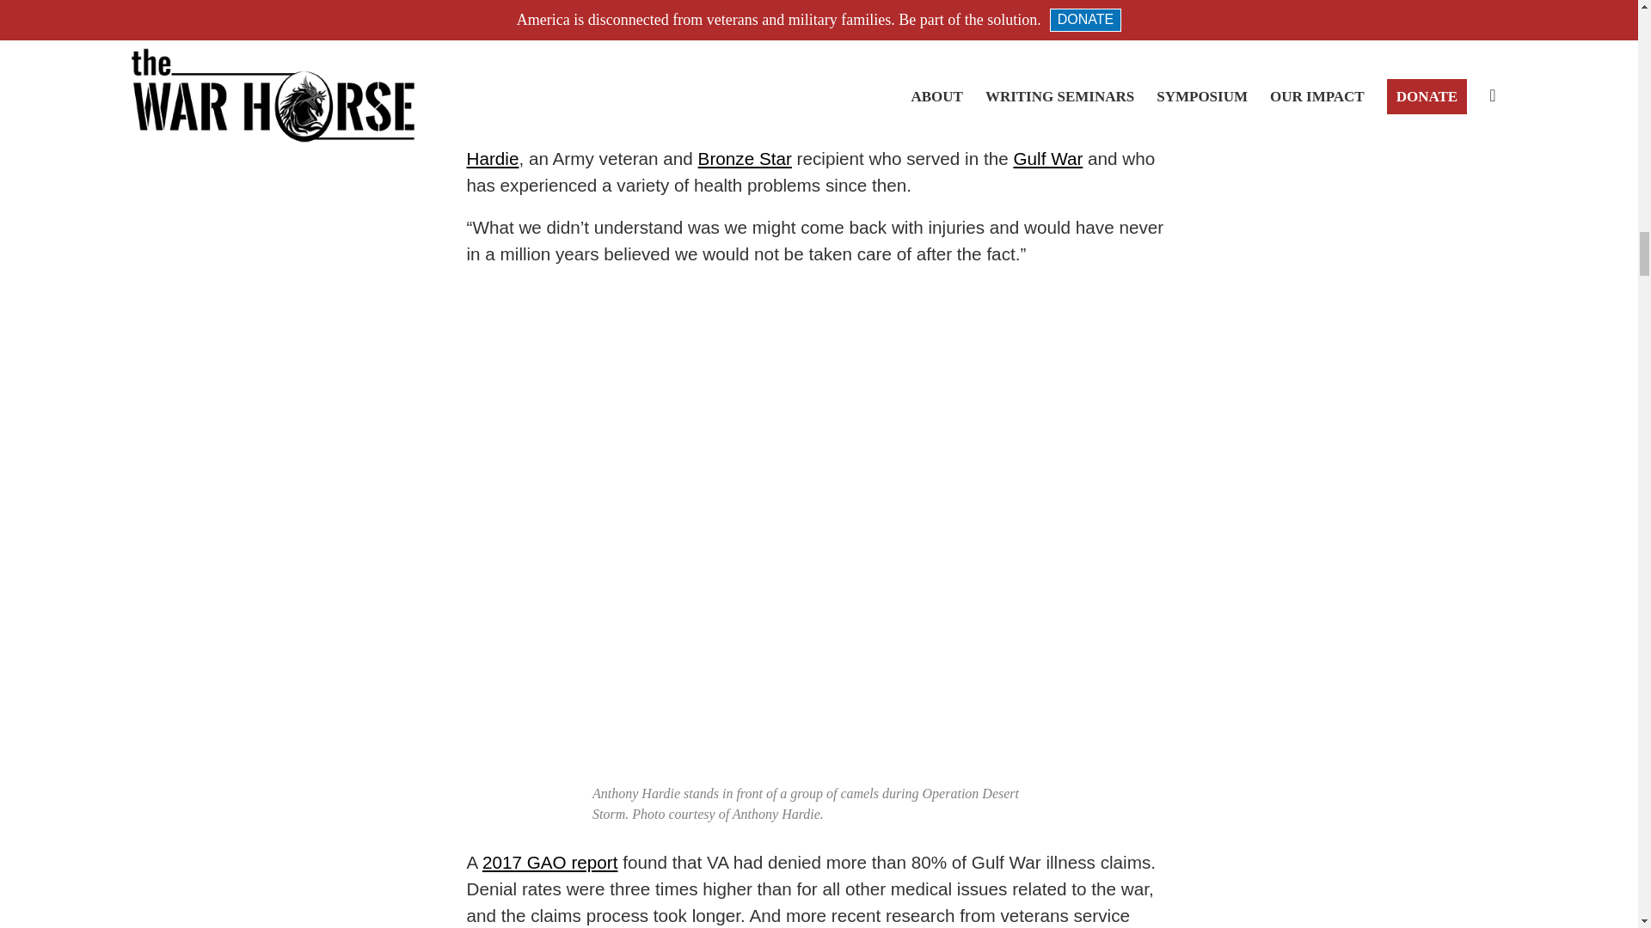  I want to click on Anthony Hardie, so click(795, 144).